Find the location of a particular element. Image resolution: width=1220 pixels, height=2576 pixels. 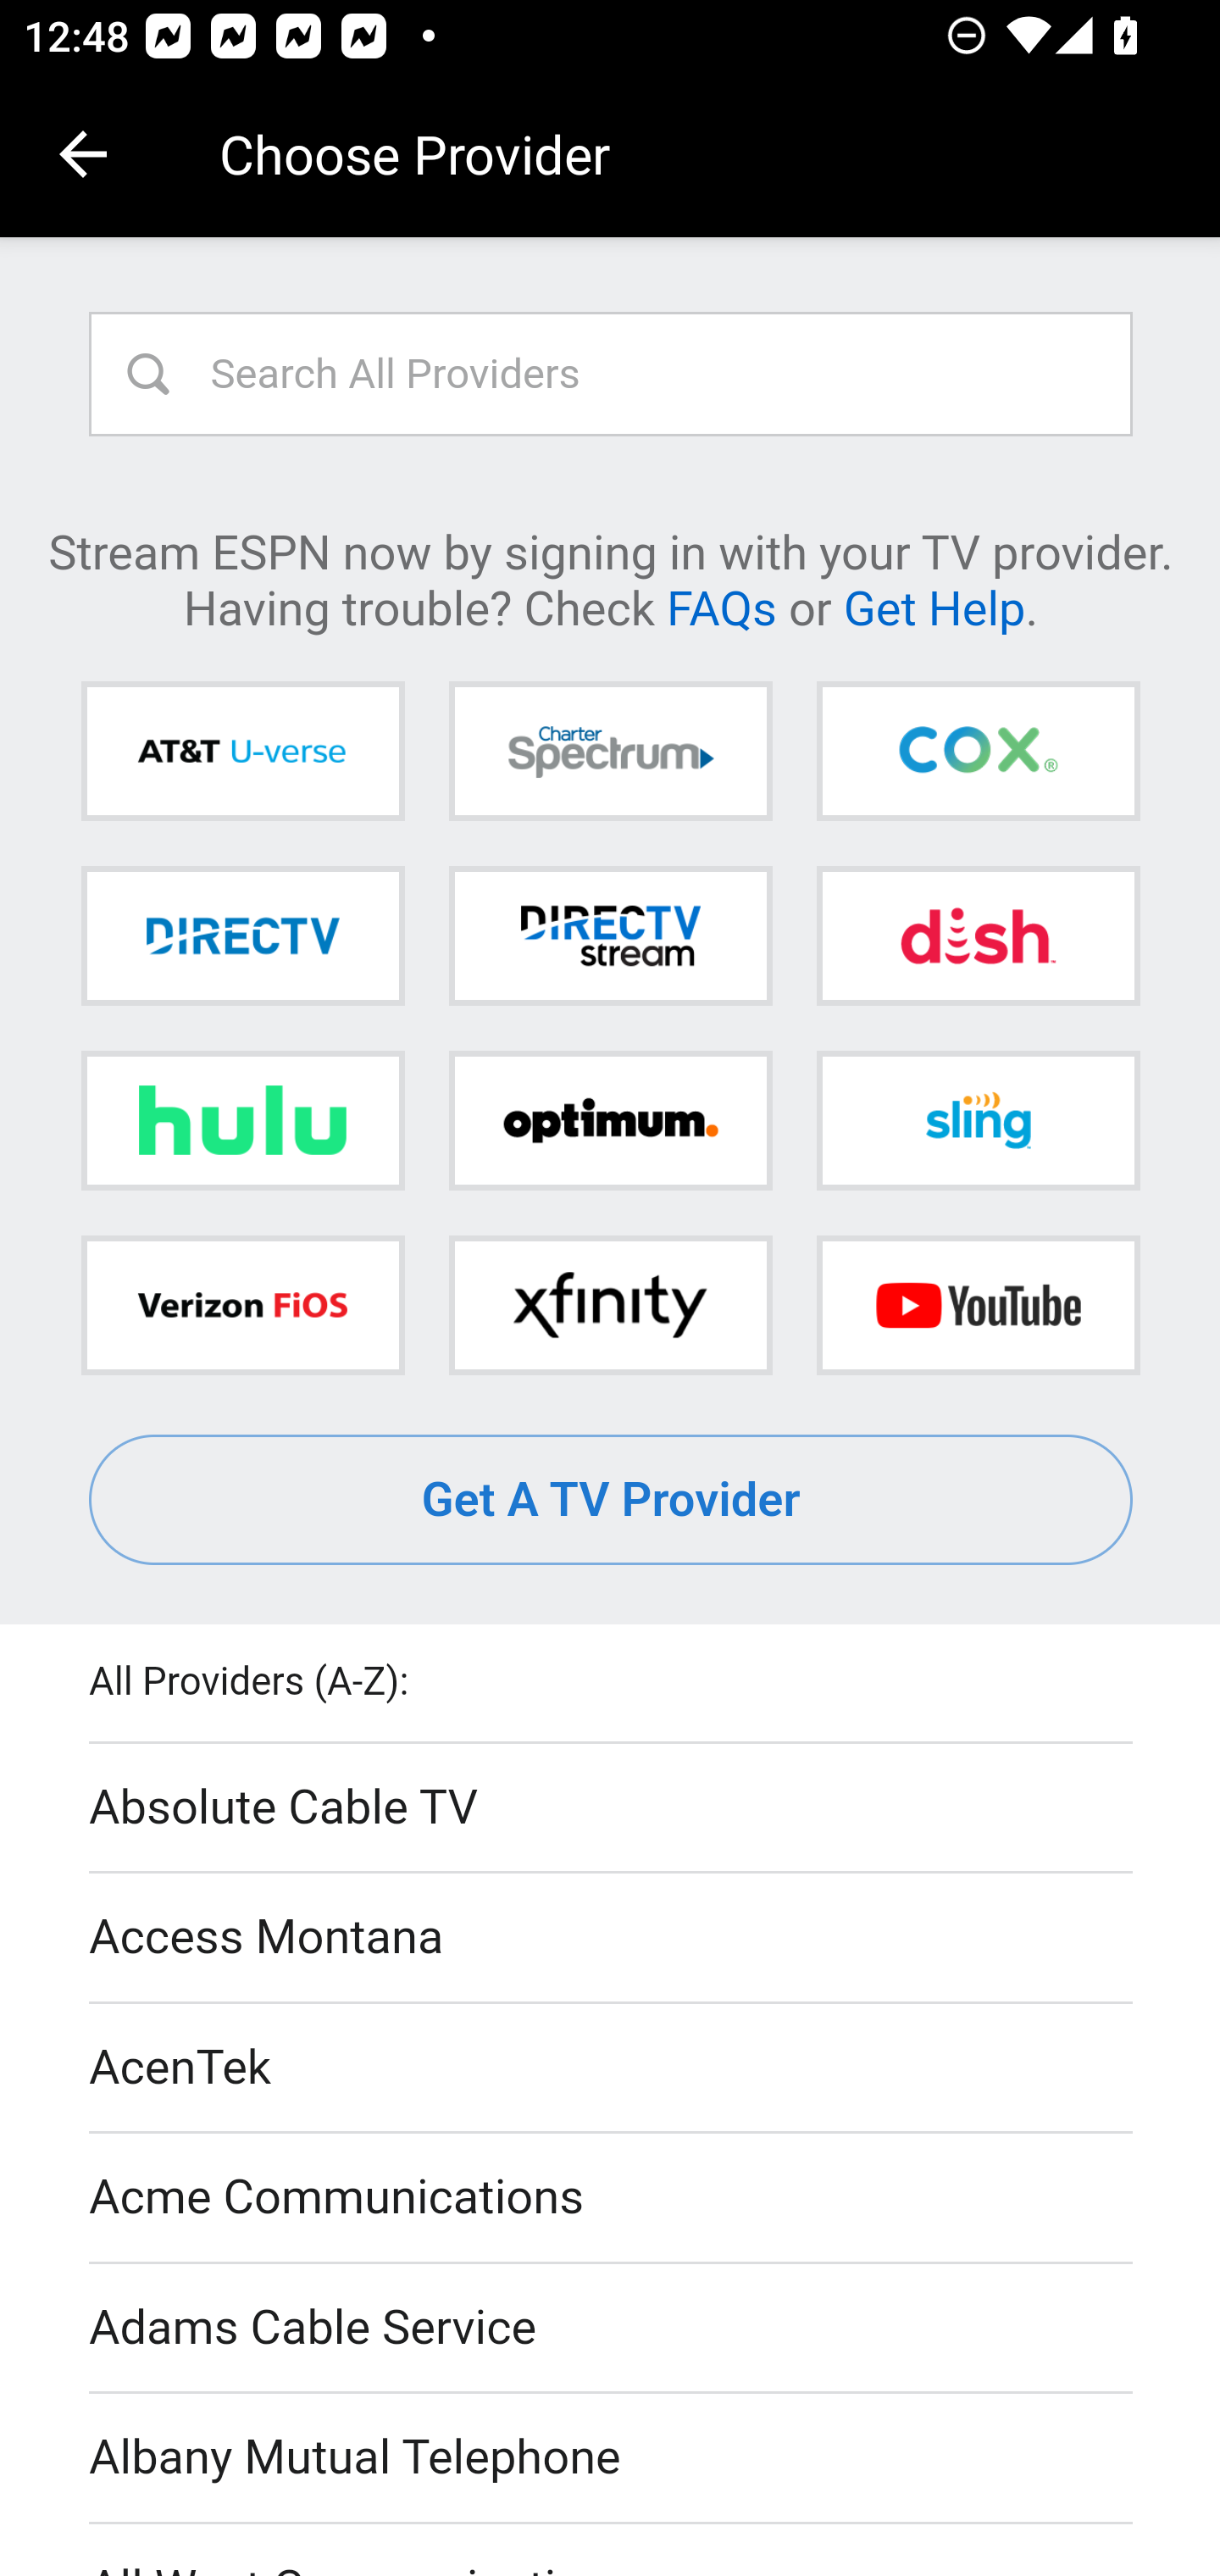

DIRECTV is located at coordinates (242, 935).